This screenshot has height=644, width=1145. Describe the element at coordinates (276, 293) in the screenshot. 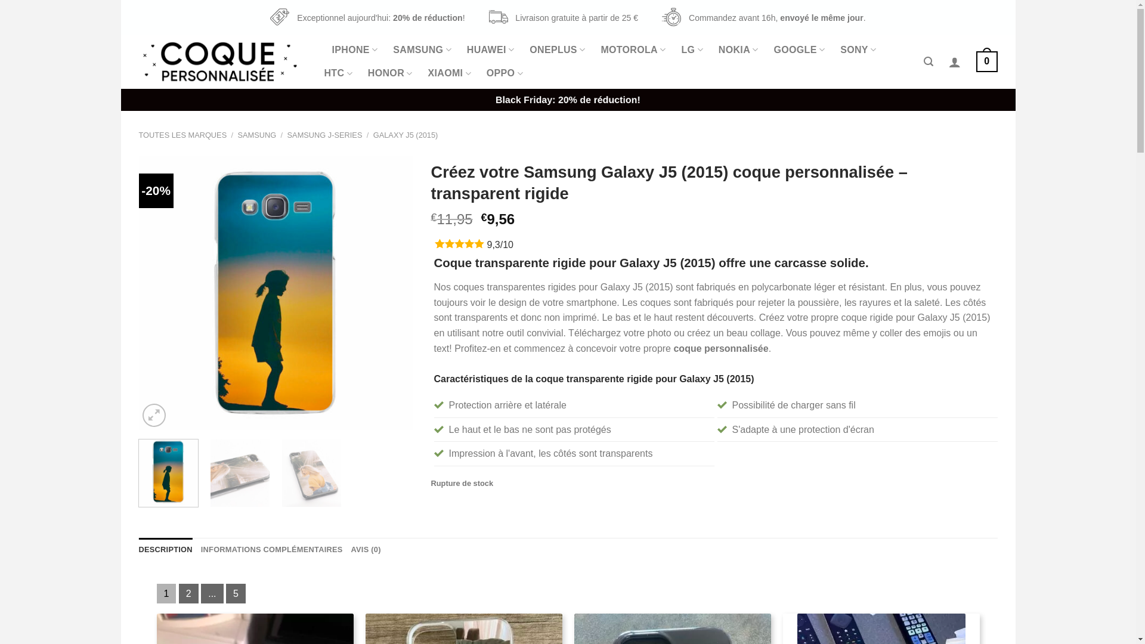

I see `2878-product-image-1.jpg` at that location.